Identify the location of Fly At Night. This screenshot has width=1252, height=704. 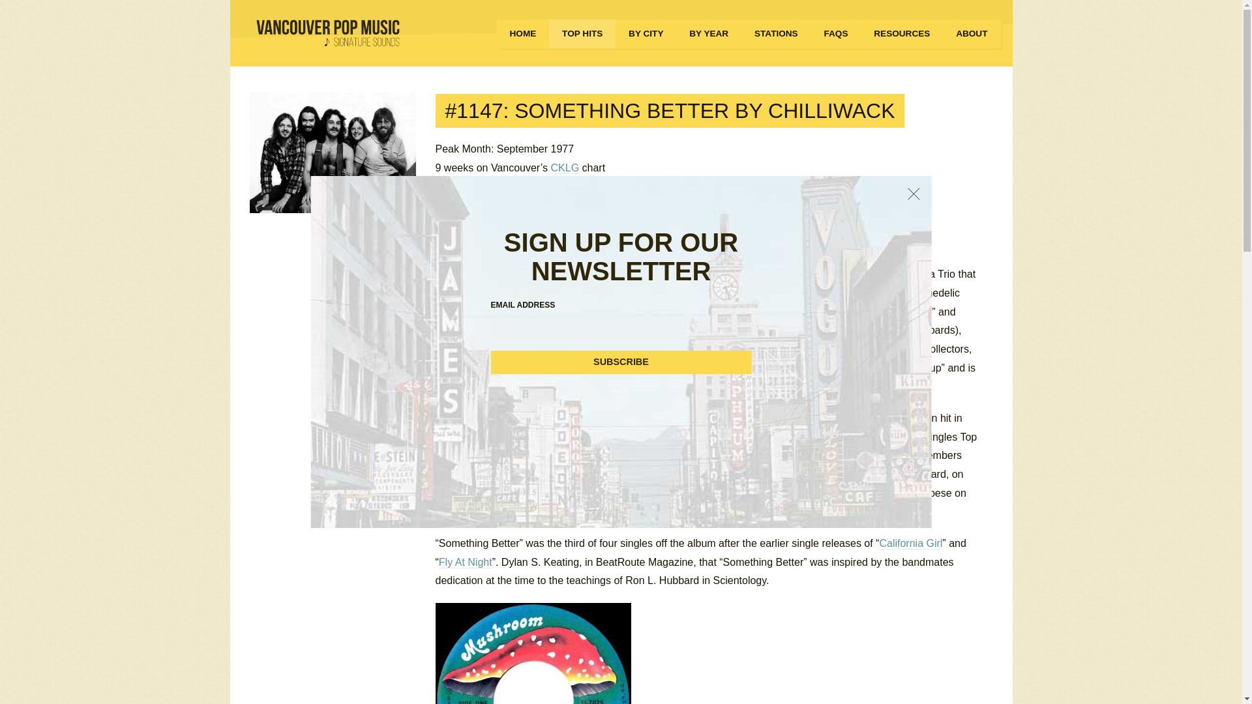
(466, 562).